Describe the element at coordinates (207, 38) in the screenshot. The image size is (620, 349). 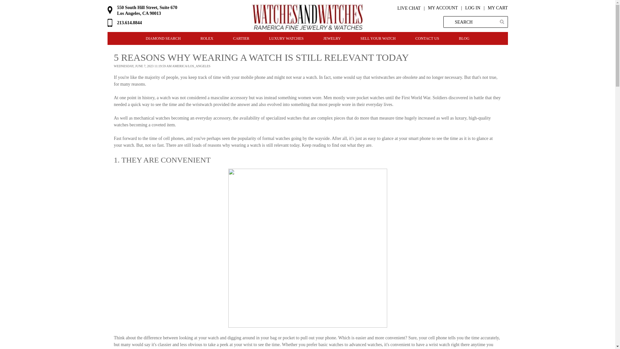
I see `ROLEX` at that location.